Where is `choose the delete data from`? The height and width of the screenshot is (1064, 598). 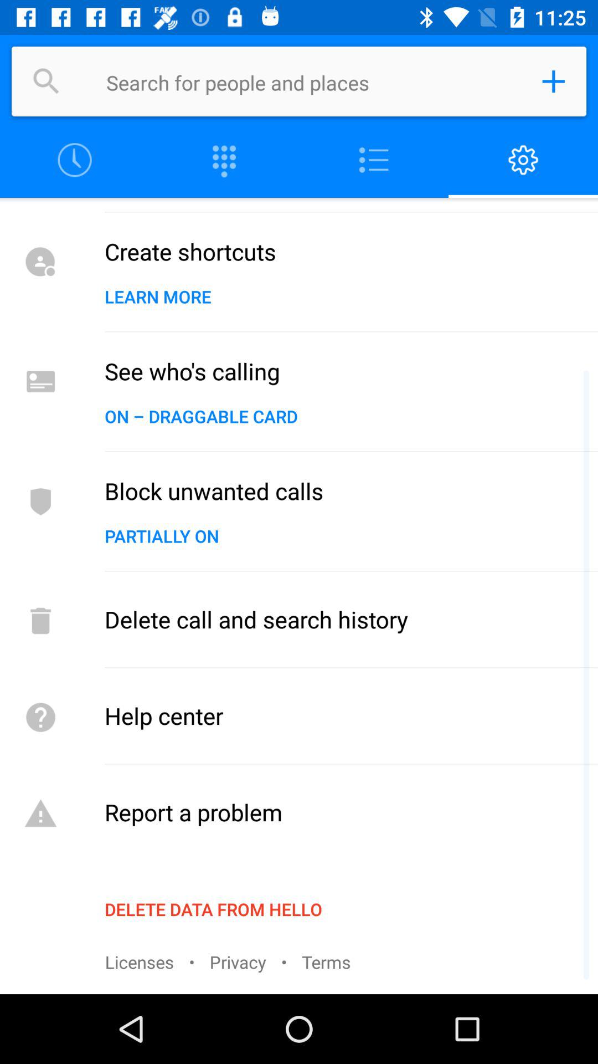 choose the delete data from is located at coordinates (213, 909).